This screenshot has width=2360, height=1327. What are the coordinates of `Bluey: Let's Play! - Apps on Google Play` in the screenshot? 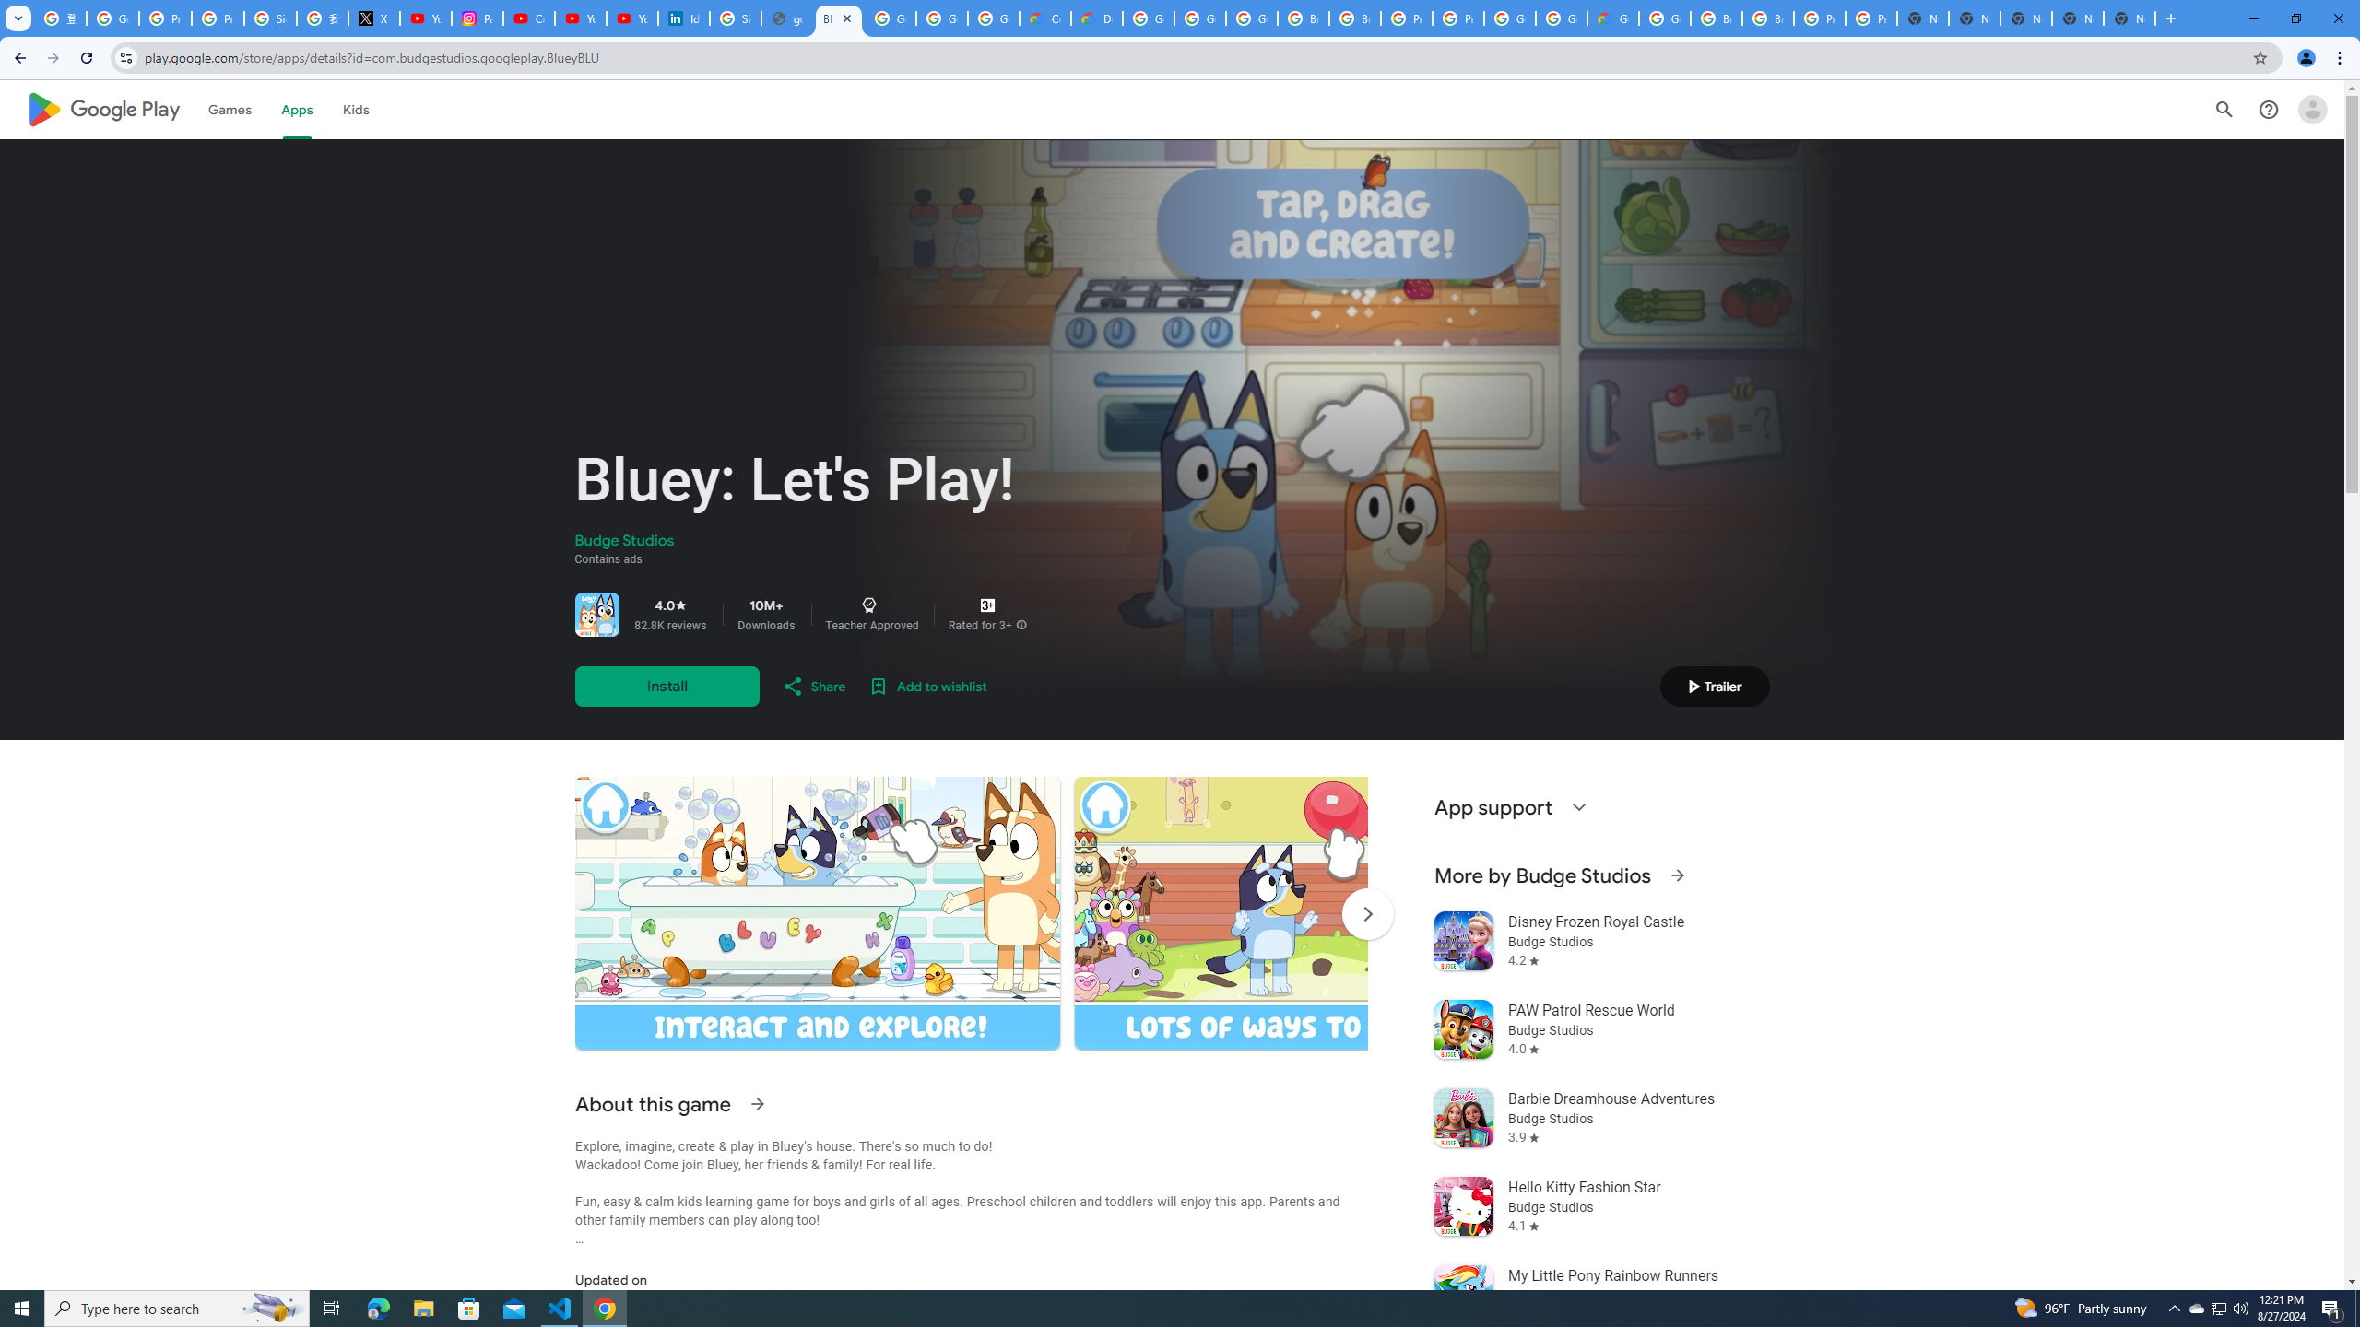 It's located at (839, 18).